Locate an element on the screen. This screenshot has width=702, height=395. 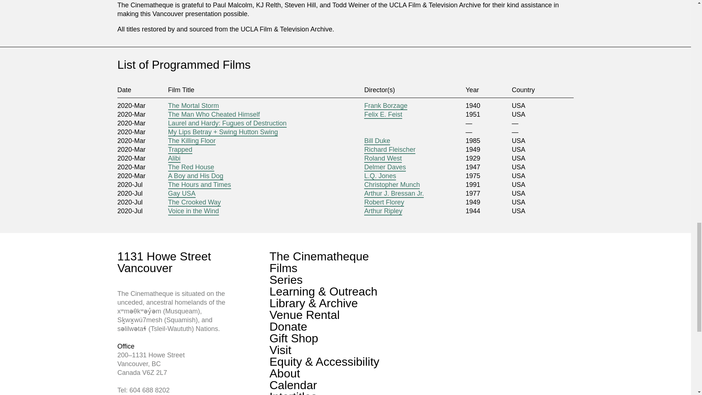
Arthur J. Bressan Jr. is located at coordinates (394, 194).